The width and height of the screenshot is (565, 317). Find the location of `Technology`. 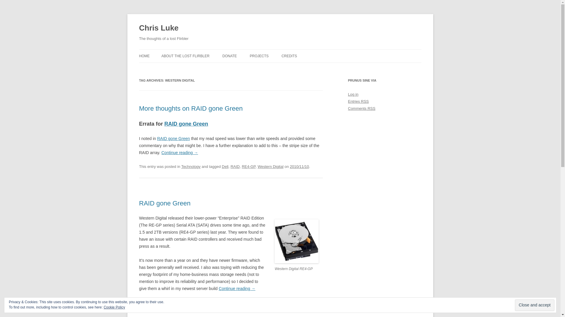

Technology is located at coordinates (191, 166).